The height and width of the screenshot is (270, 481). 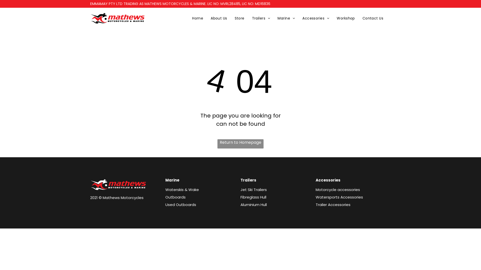 What do you see at coordinates (175, 197) in the screenshot?
I see `Outboards` at bounding box center [175, 197].